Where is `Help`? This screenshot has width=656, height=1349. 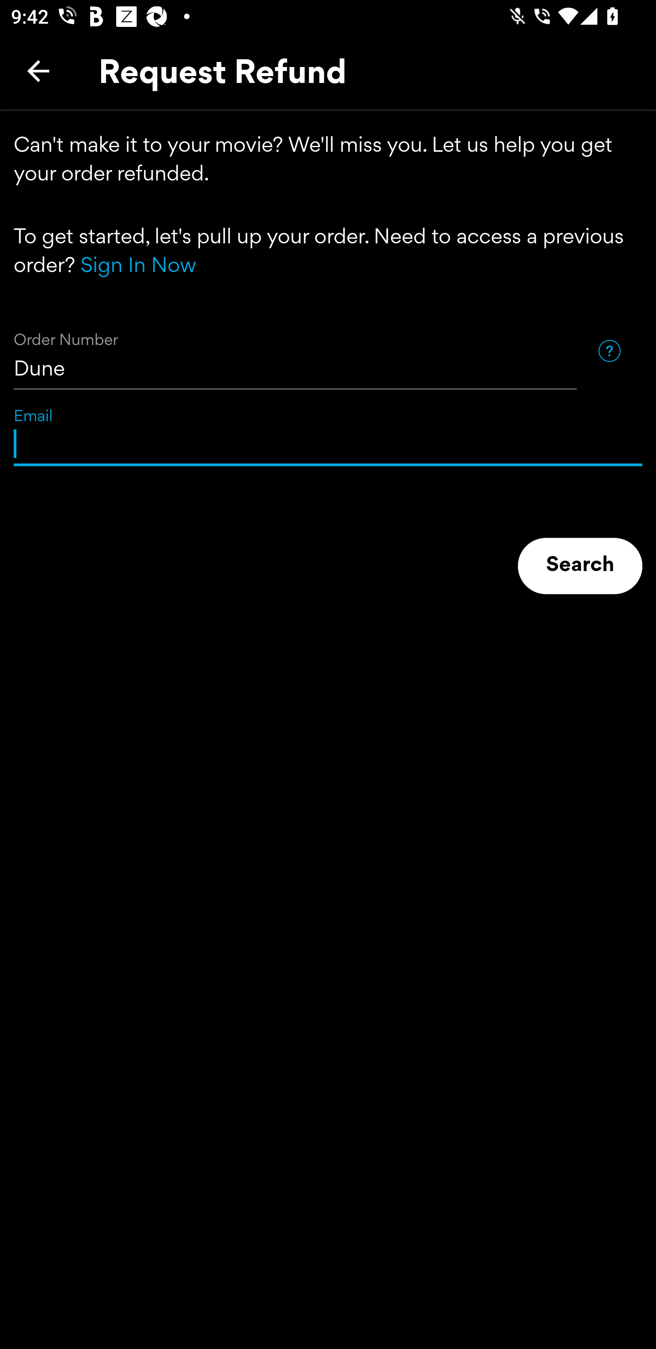
Help is located at coordinates (609, 350).